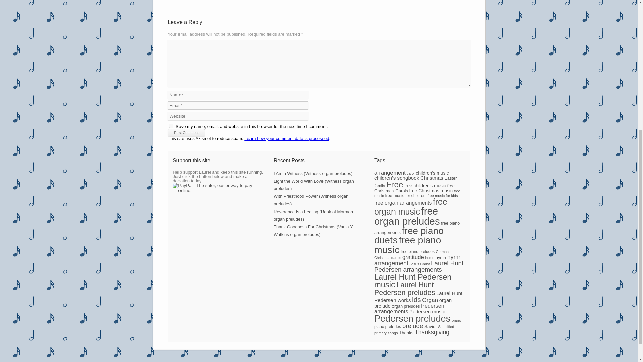  I want to click on carol, so click(411, 173).